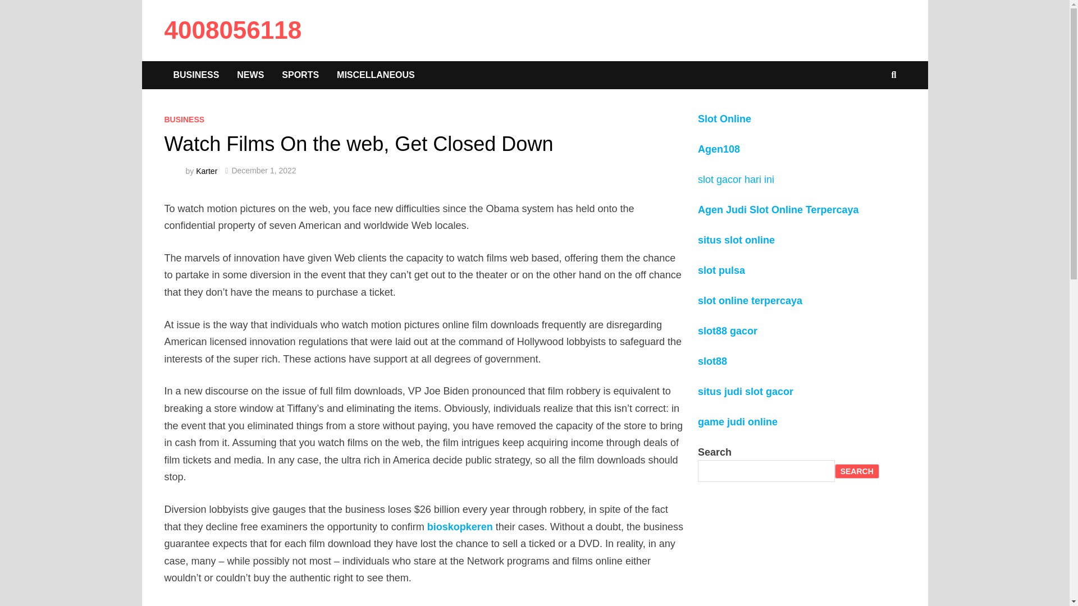 Image resolution: width=1078 pixels, height=606 pixels. Describe the element at coordinates (196, 75) in the screenshot. I see `BUSINESS` at that location.